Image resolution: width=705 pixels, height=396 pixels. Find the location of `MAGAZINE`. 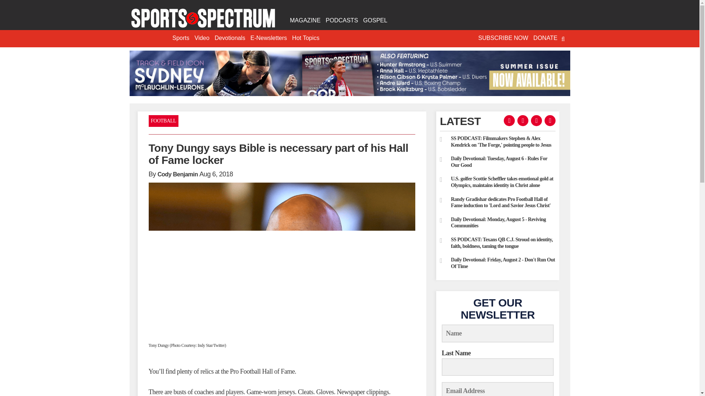

MAGAZINE is located at coordinates (305, 21).